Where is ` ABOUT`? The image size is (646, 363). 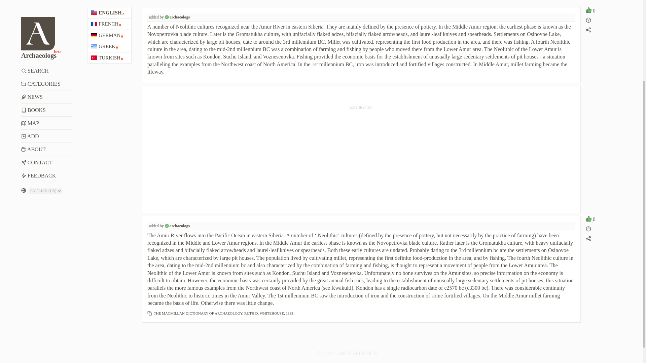  ABOUT is located at coordinates (46, 49).